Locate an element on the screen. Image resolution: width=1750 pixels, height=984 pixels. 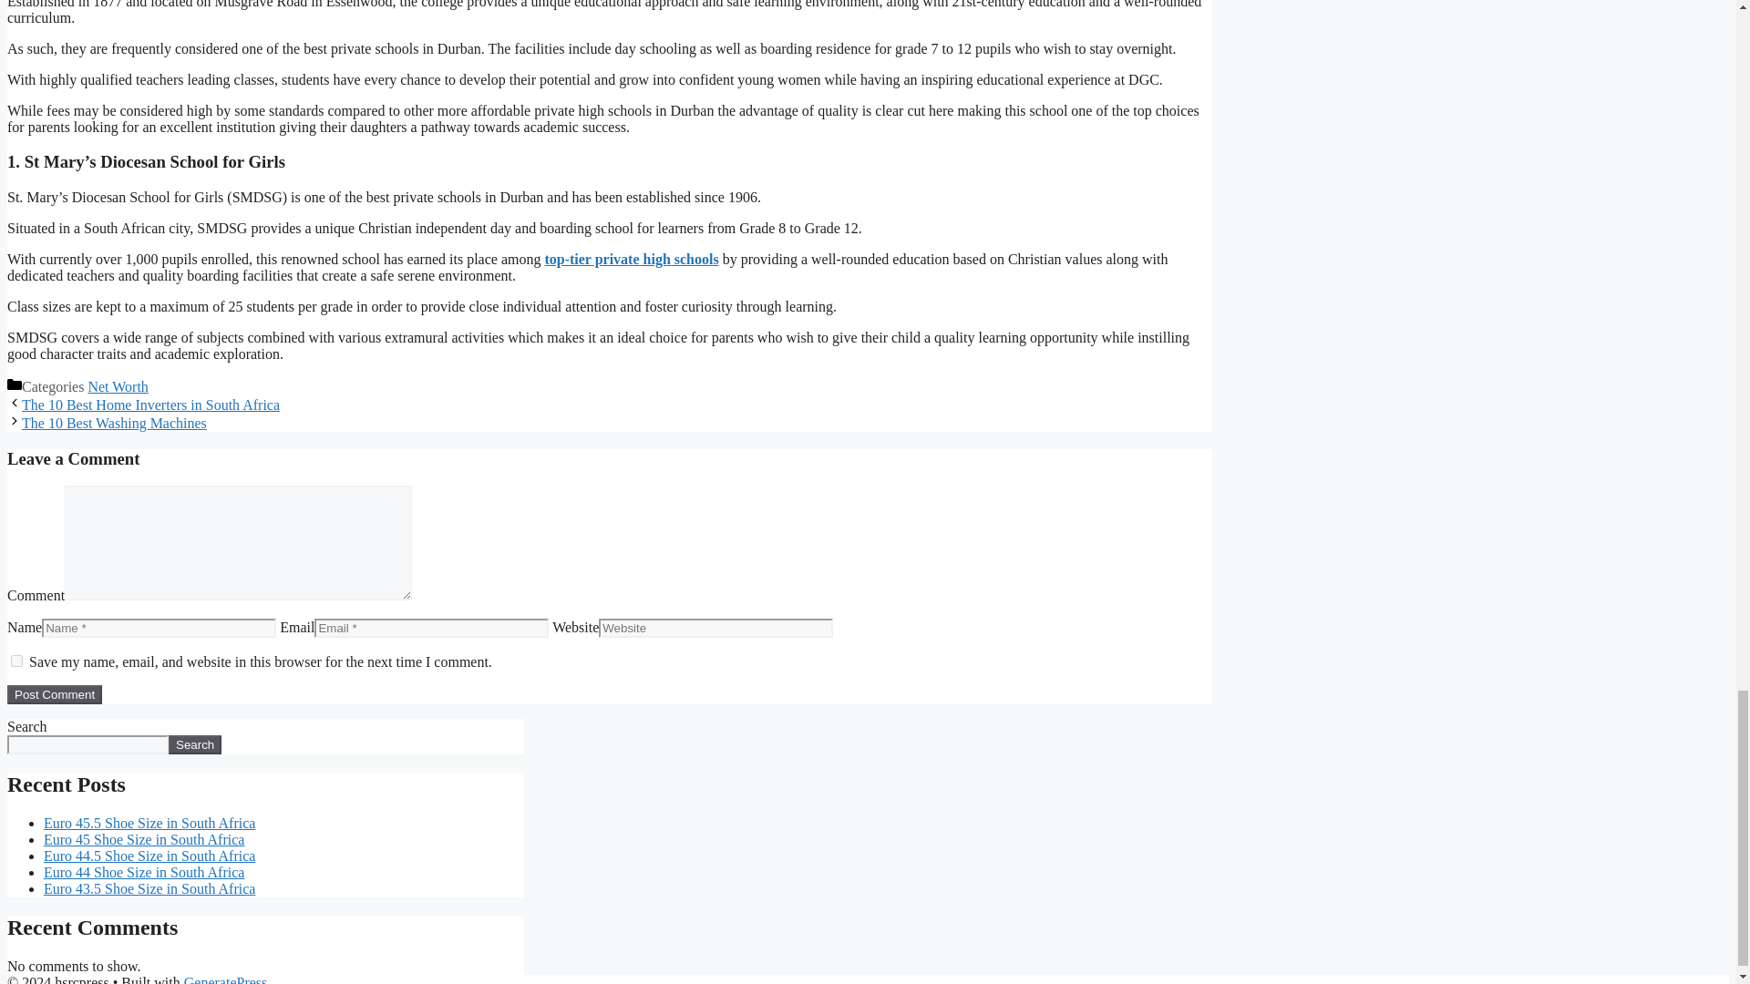
Post Comment is located at coordinates (54, 694).